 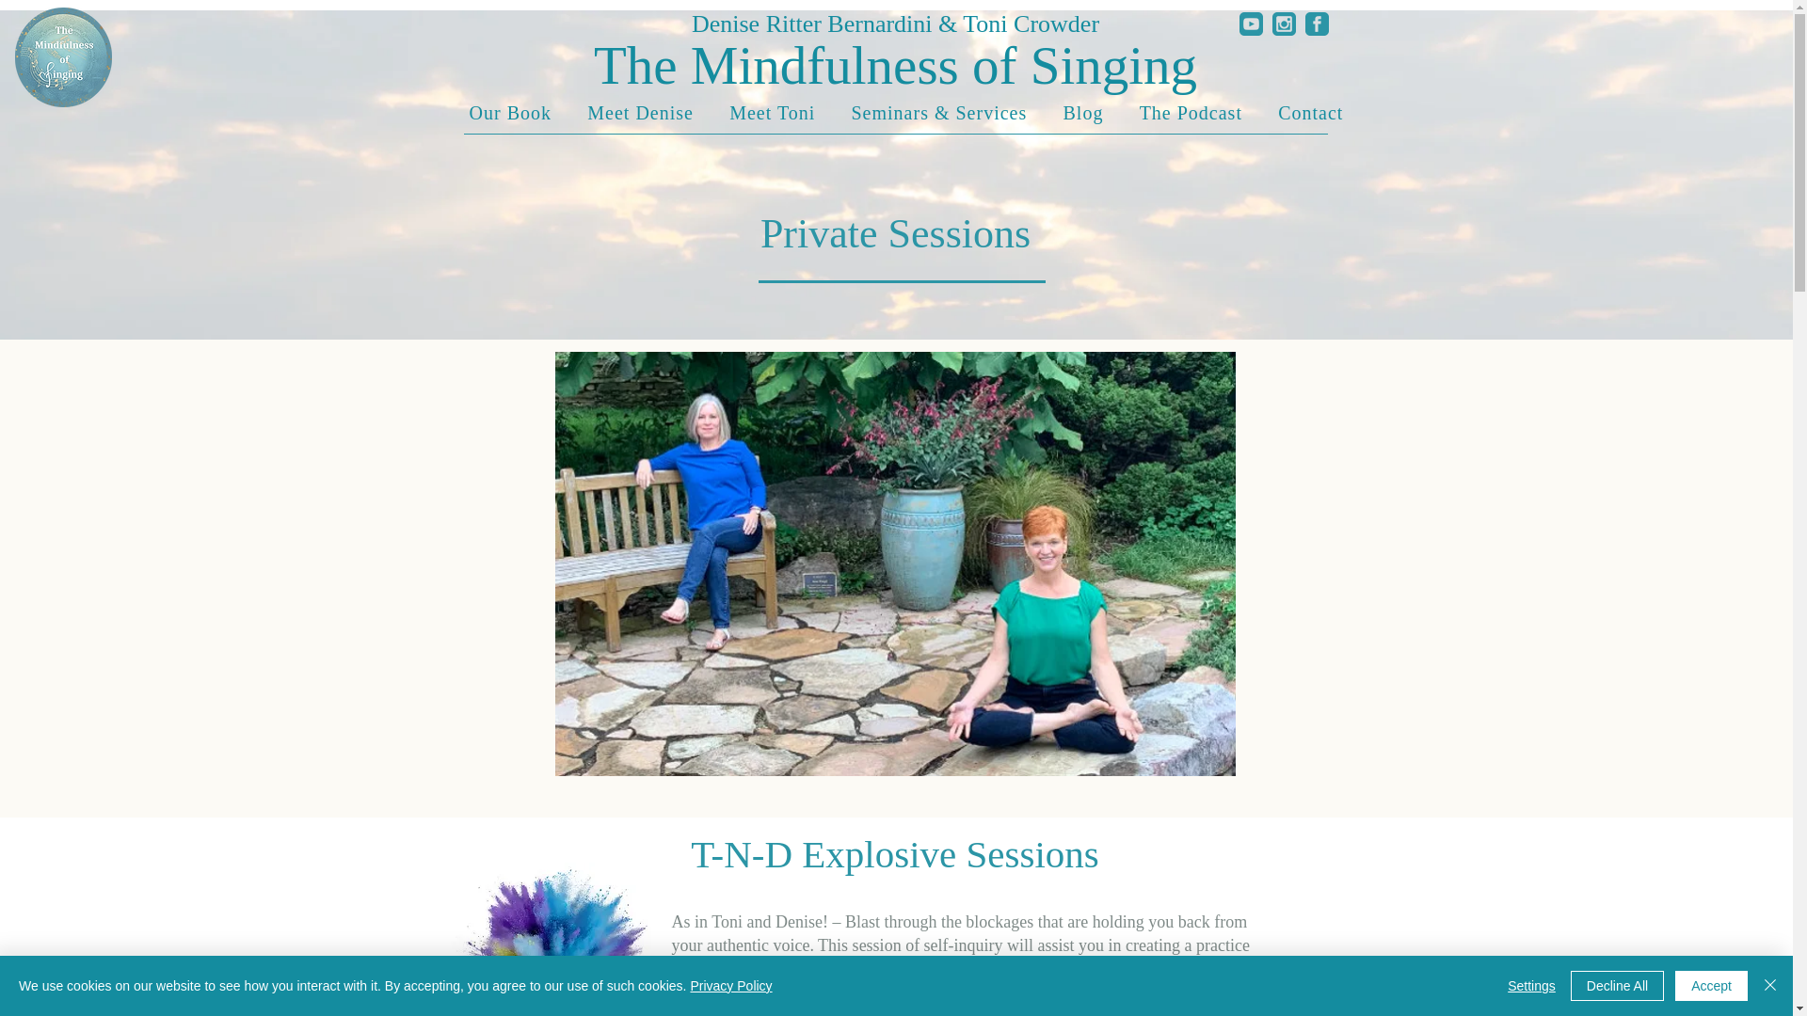 What do you see at coordinates (1711, 986) in the screenshot?
I see `Accept` at bounding box center [1711, 986].